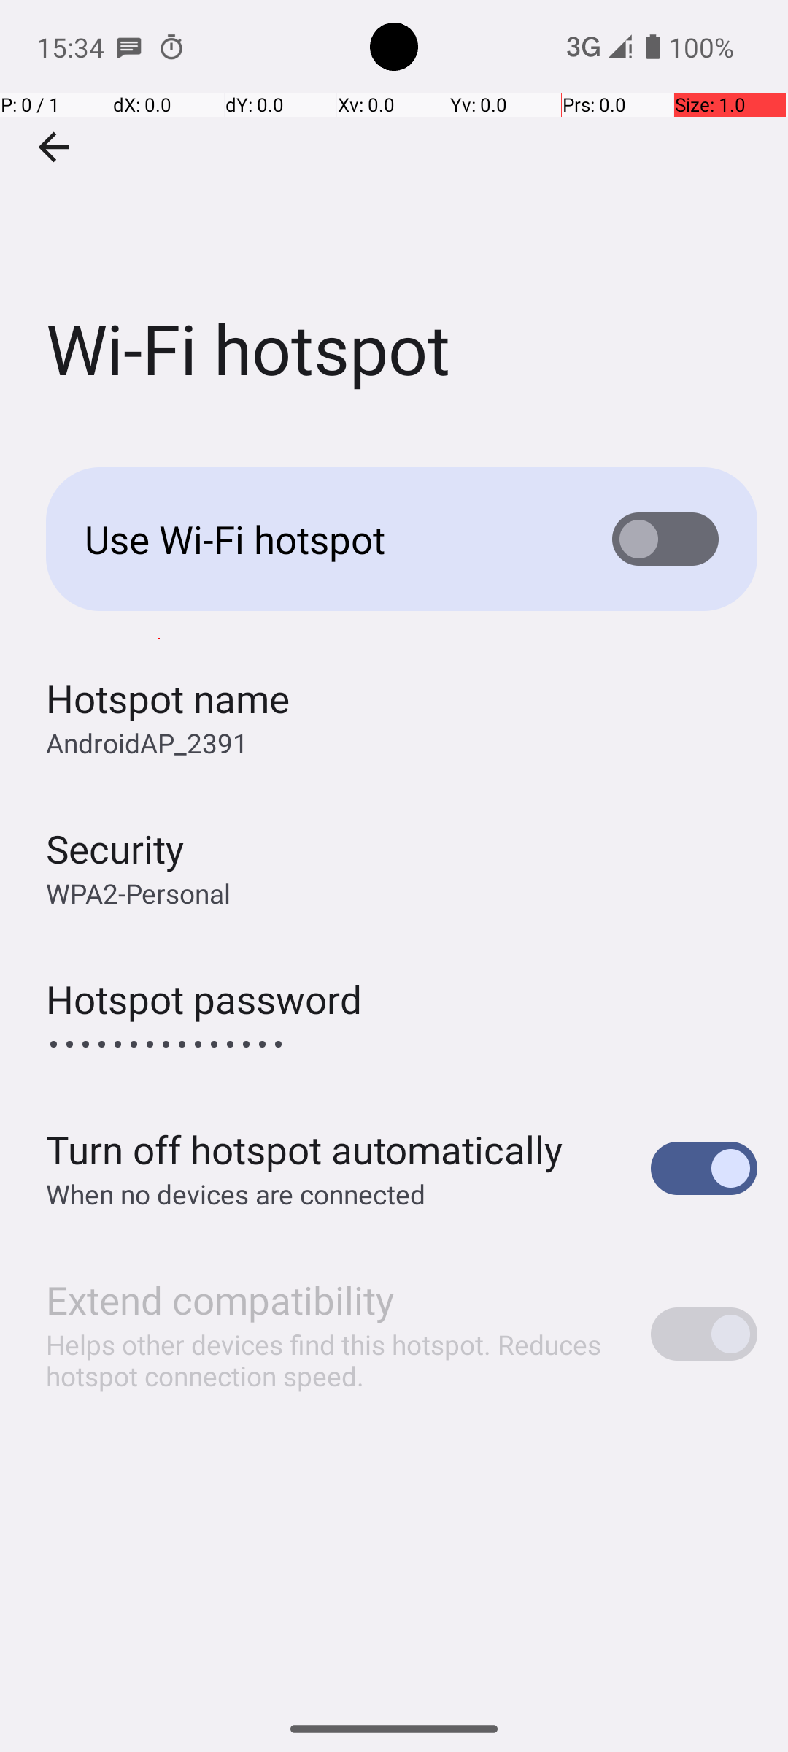 This screenshot has width=788, height=1752. What do you see at coordinates (305, 1149) in the screenshot?
I see `Turn off hotspot automatically` at bounding box center [305, 1149].